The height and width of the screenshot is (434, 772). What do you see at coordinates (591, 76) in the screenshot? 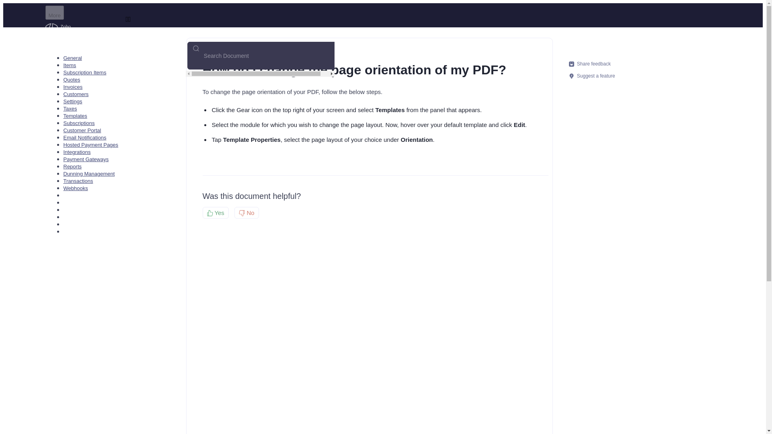
I see `Suggest a feature` at bounding box center [591, 76].